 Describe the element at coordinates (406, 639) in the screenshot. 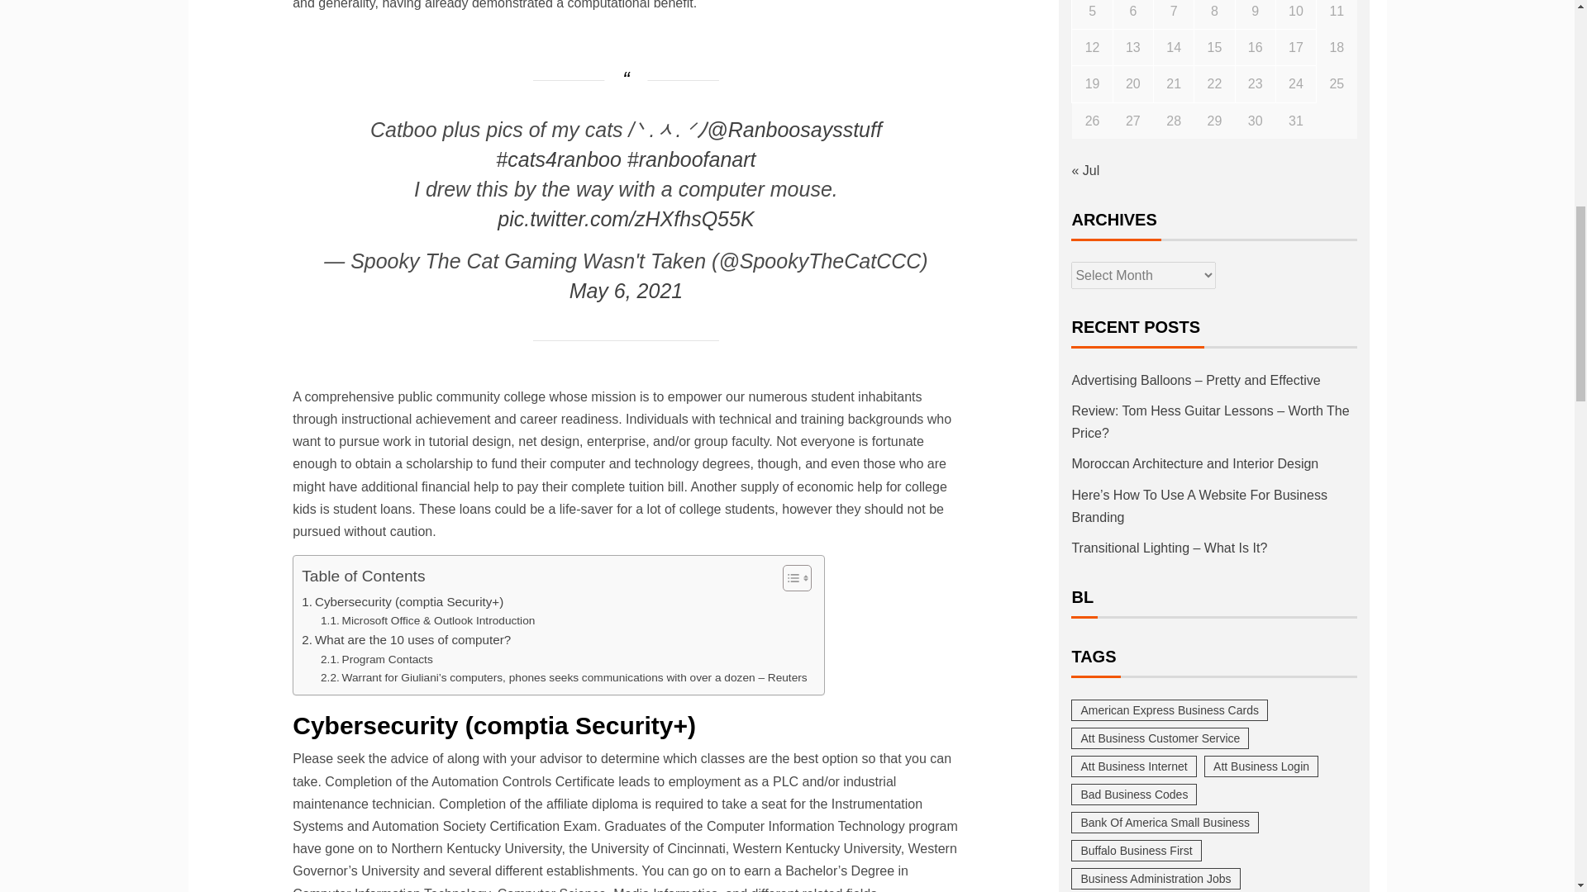

I see `What are the 10 uses of computer?` at that location.